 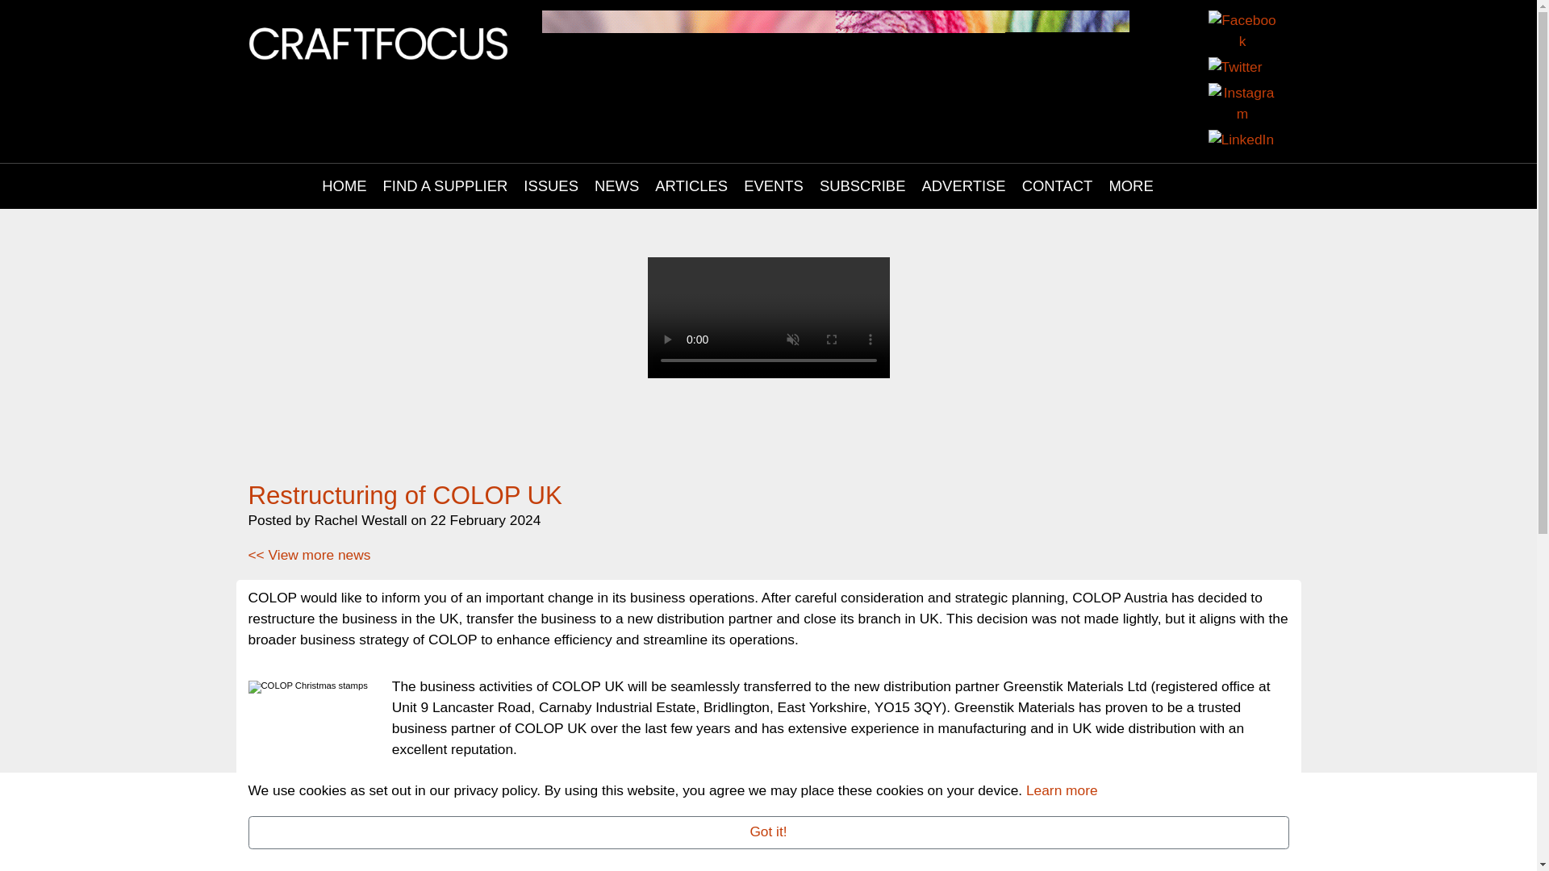 I want to click on Subscription is FREE of charge to all UK based traders, so click(x=768, y=313).